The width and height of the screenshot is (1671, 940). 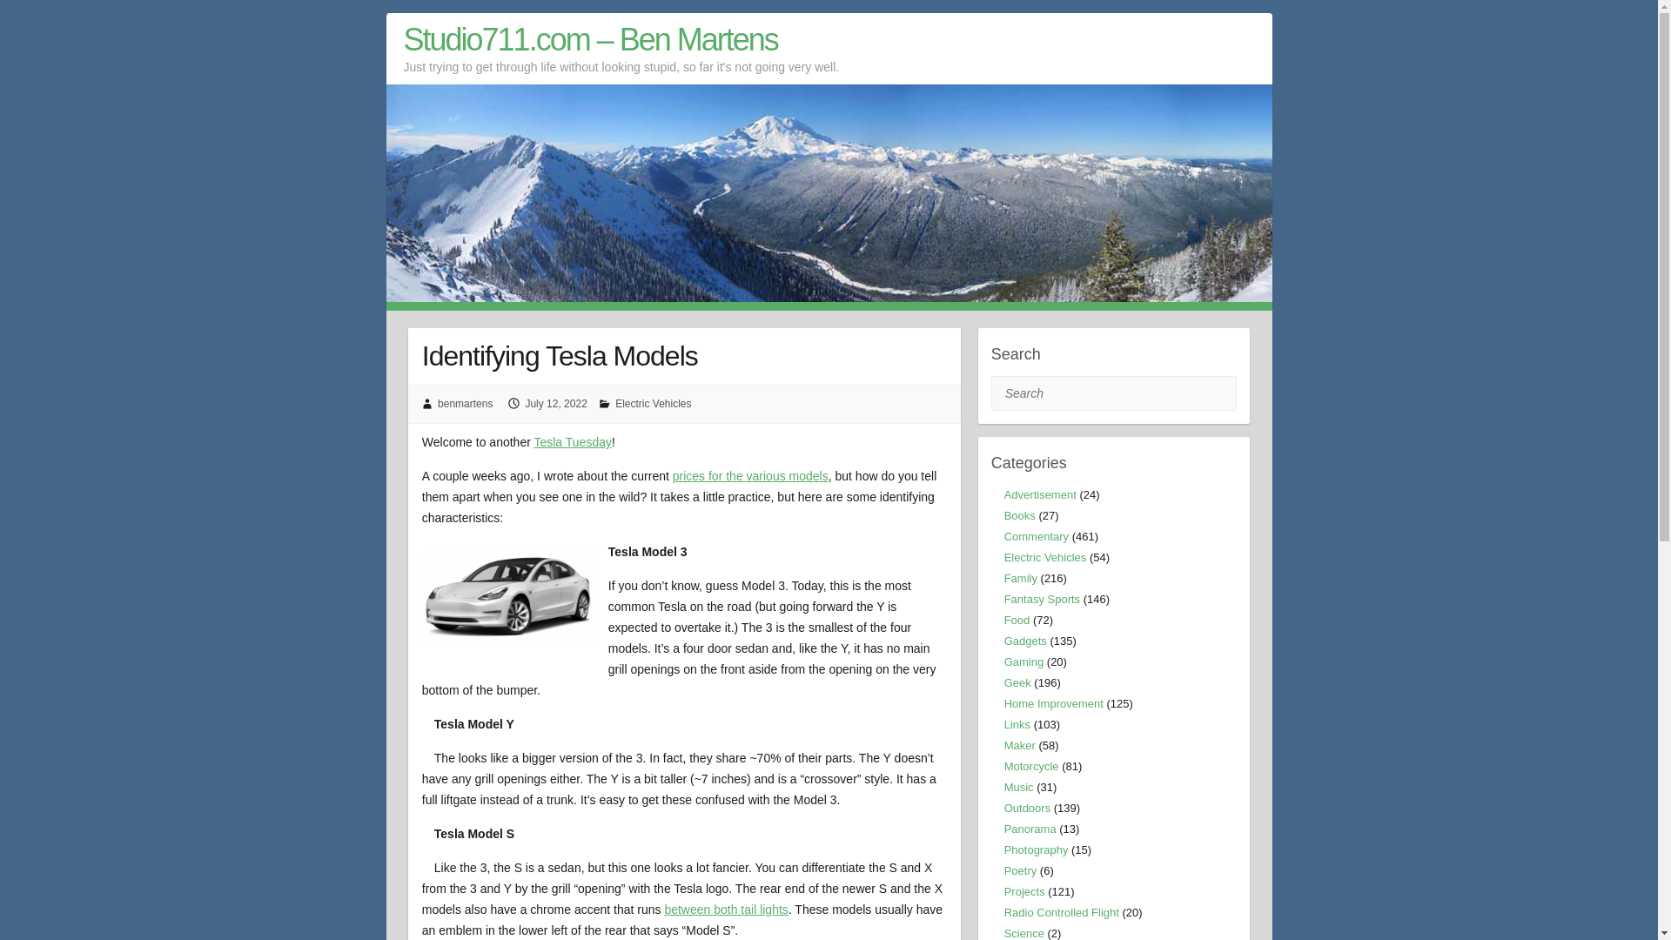 I want to click on Advertisement, so click(x=1039, y=494).